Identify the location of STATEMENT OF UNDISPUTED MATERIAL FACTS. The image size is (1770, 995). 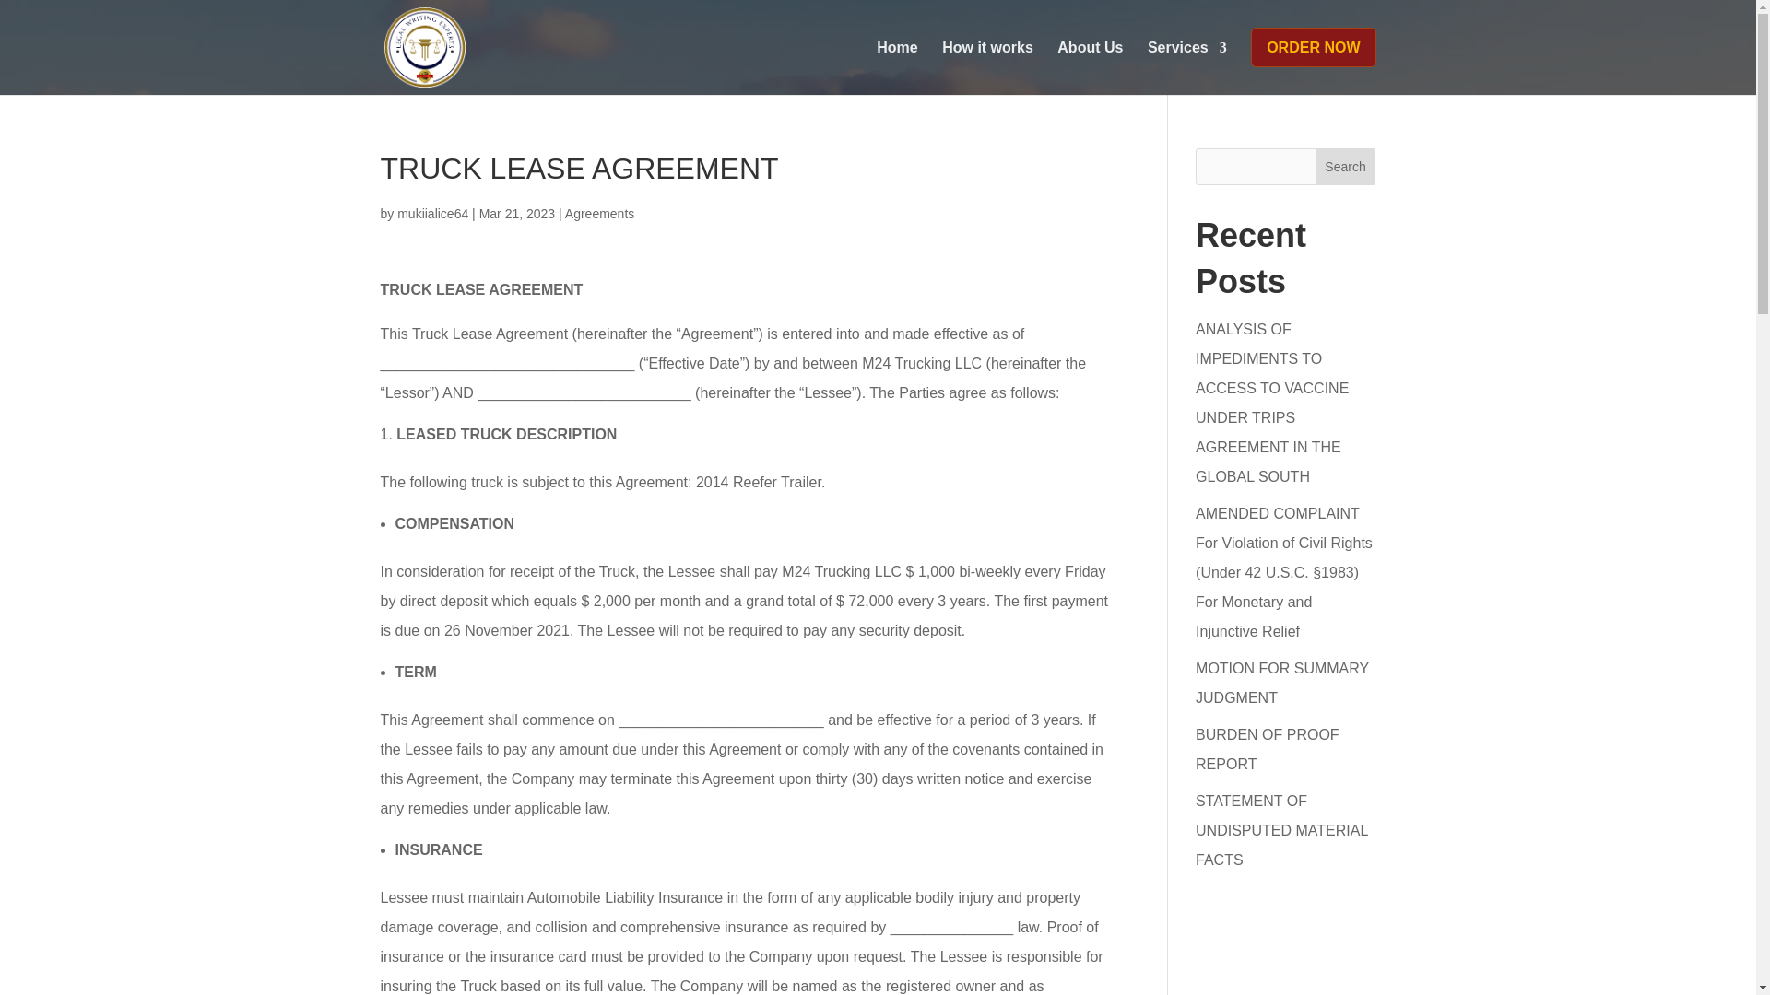
(1281, 829).